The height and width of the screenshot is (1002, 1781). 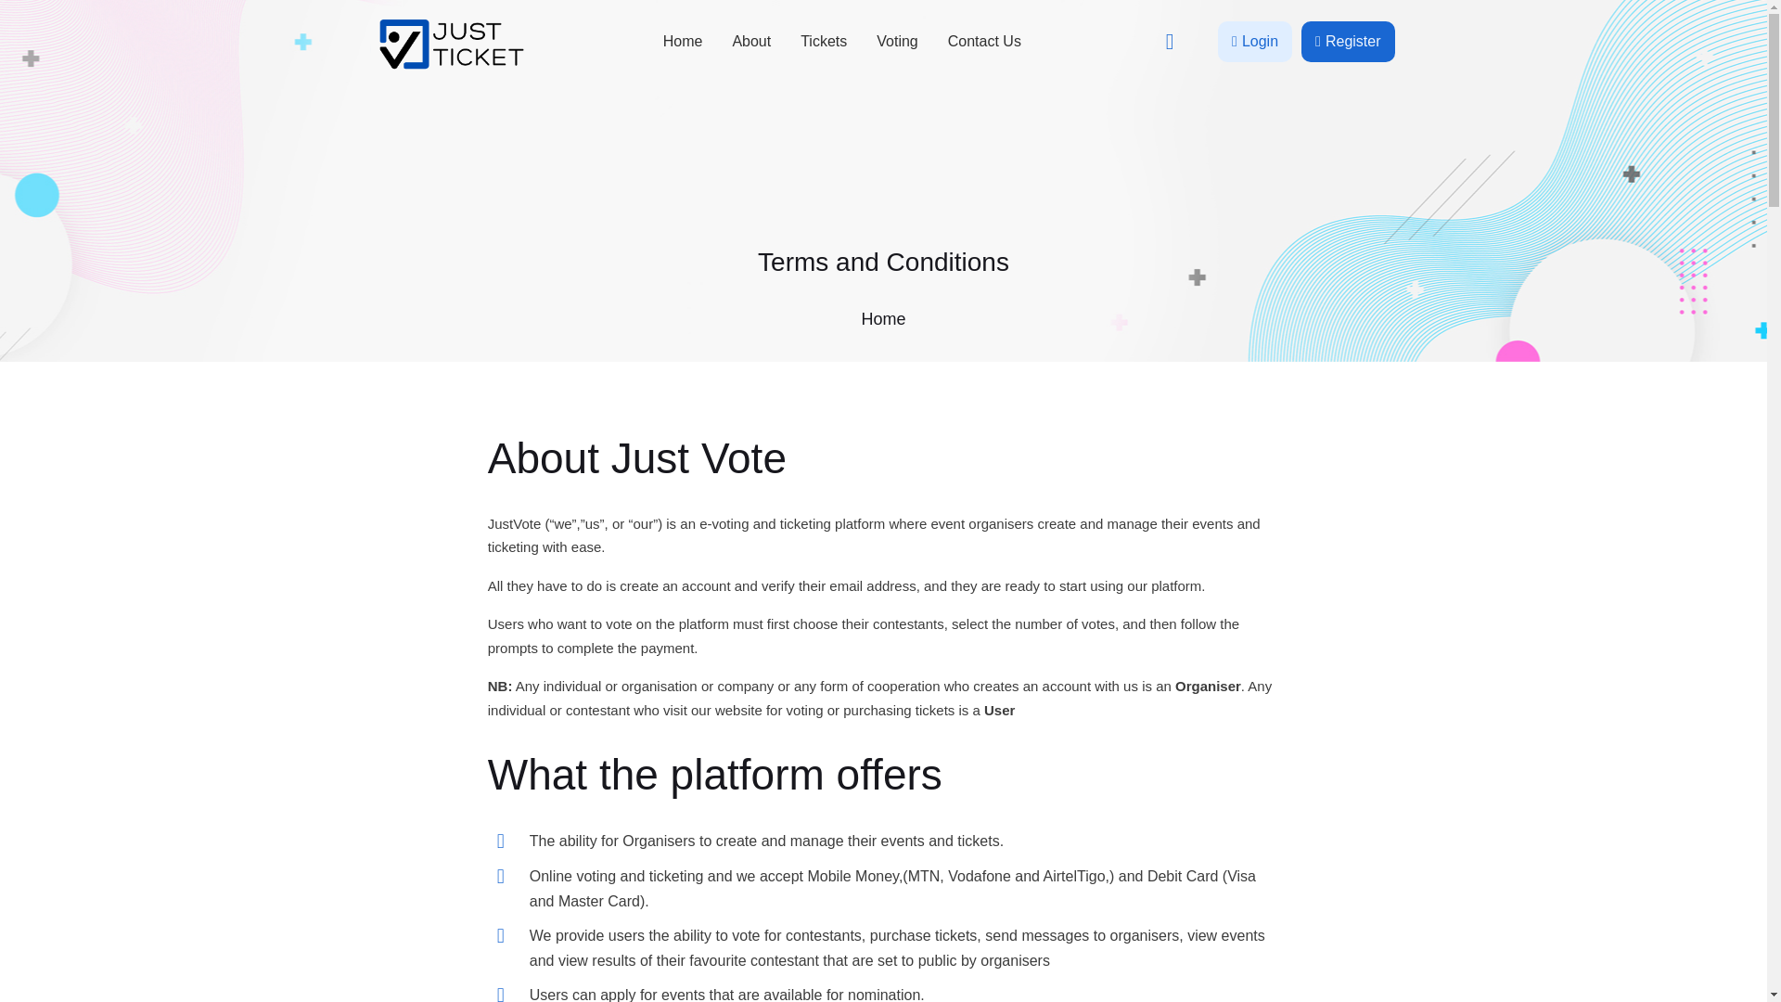 I want to click on Register, so click(x=1348, y=41).